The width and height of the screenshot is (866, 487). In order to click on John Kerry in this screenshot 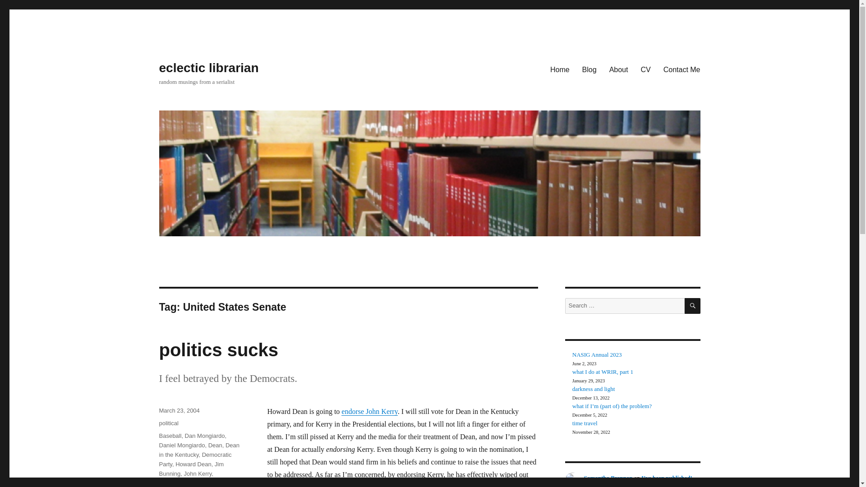, I will do `click(198, 473)`.